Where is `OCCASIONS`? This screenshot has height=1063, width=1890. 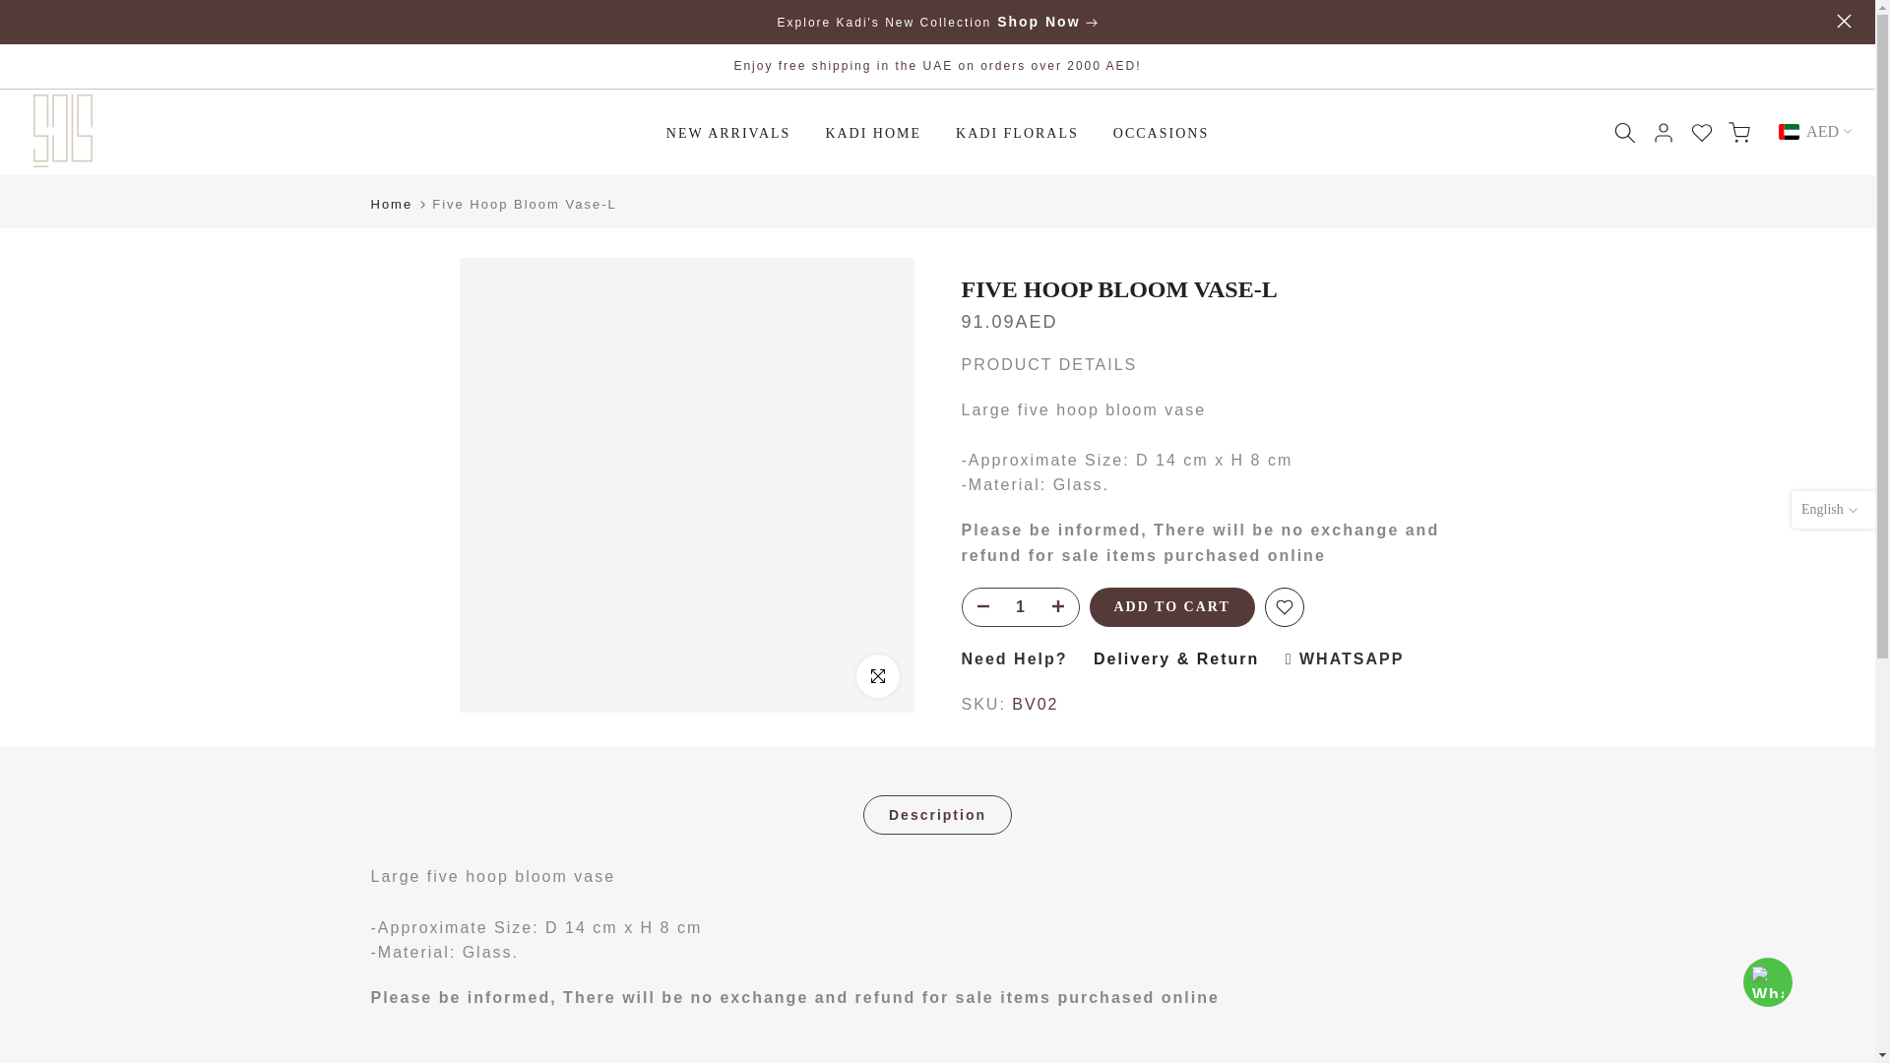 OCCASIONS is located at coordinates (1160, 134).